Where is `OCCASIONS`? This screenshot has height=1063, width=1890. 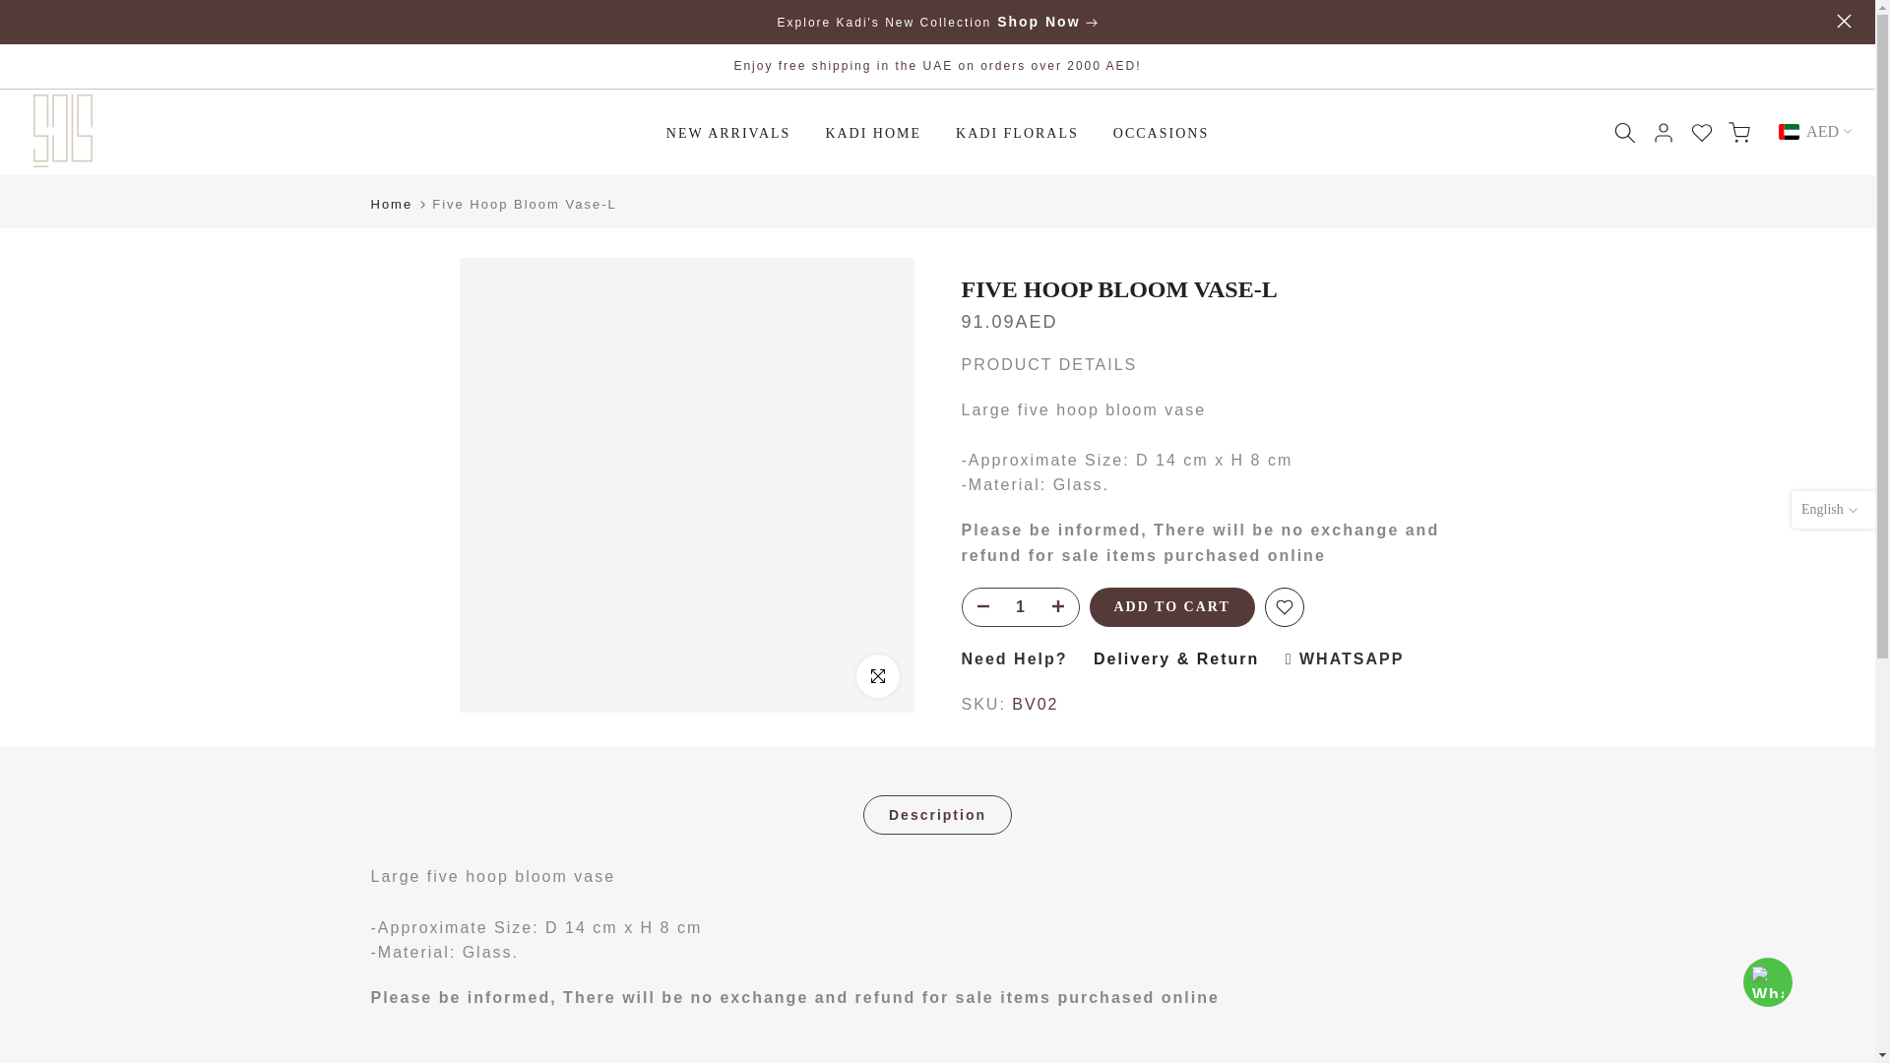 OCCASIONS is located at coordinates (1160, 134).